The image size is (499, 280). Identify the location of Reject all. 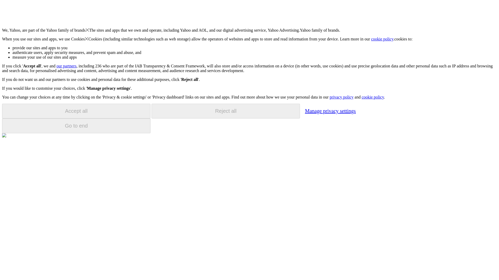
(226, 111).